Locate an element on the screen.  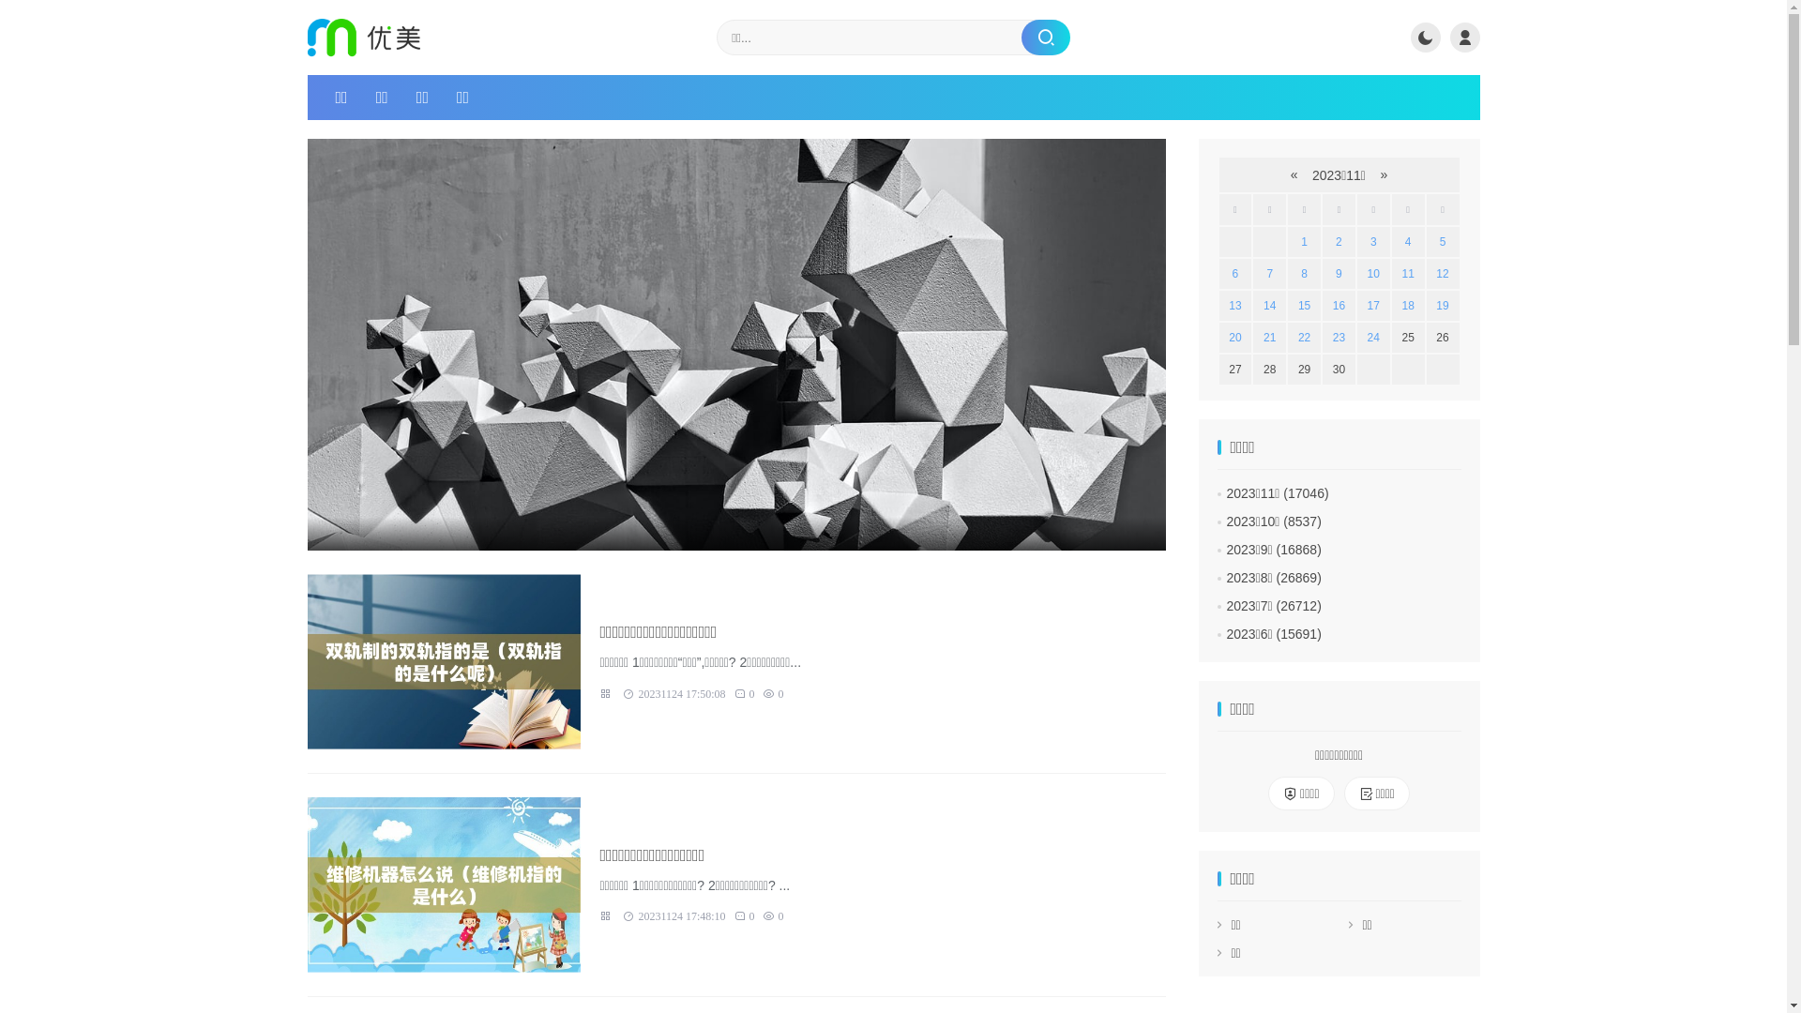
6 is located at coordinates (1236, 274).